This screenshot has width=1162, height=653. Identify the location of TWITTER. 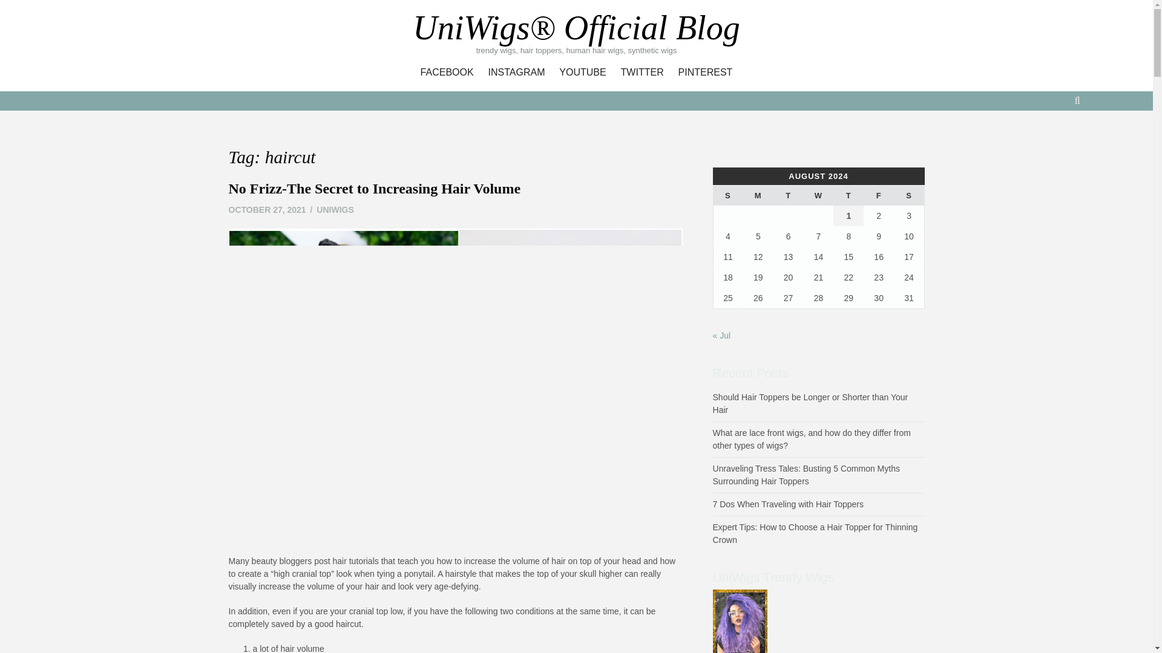
(642, 73).